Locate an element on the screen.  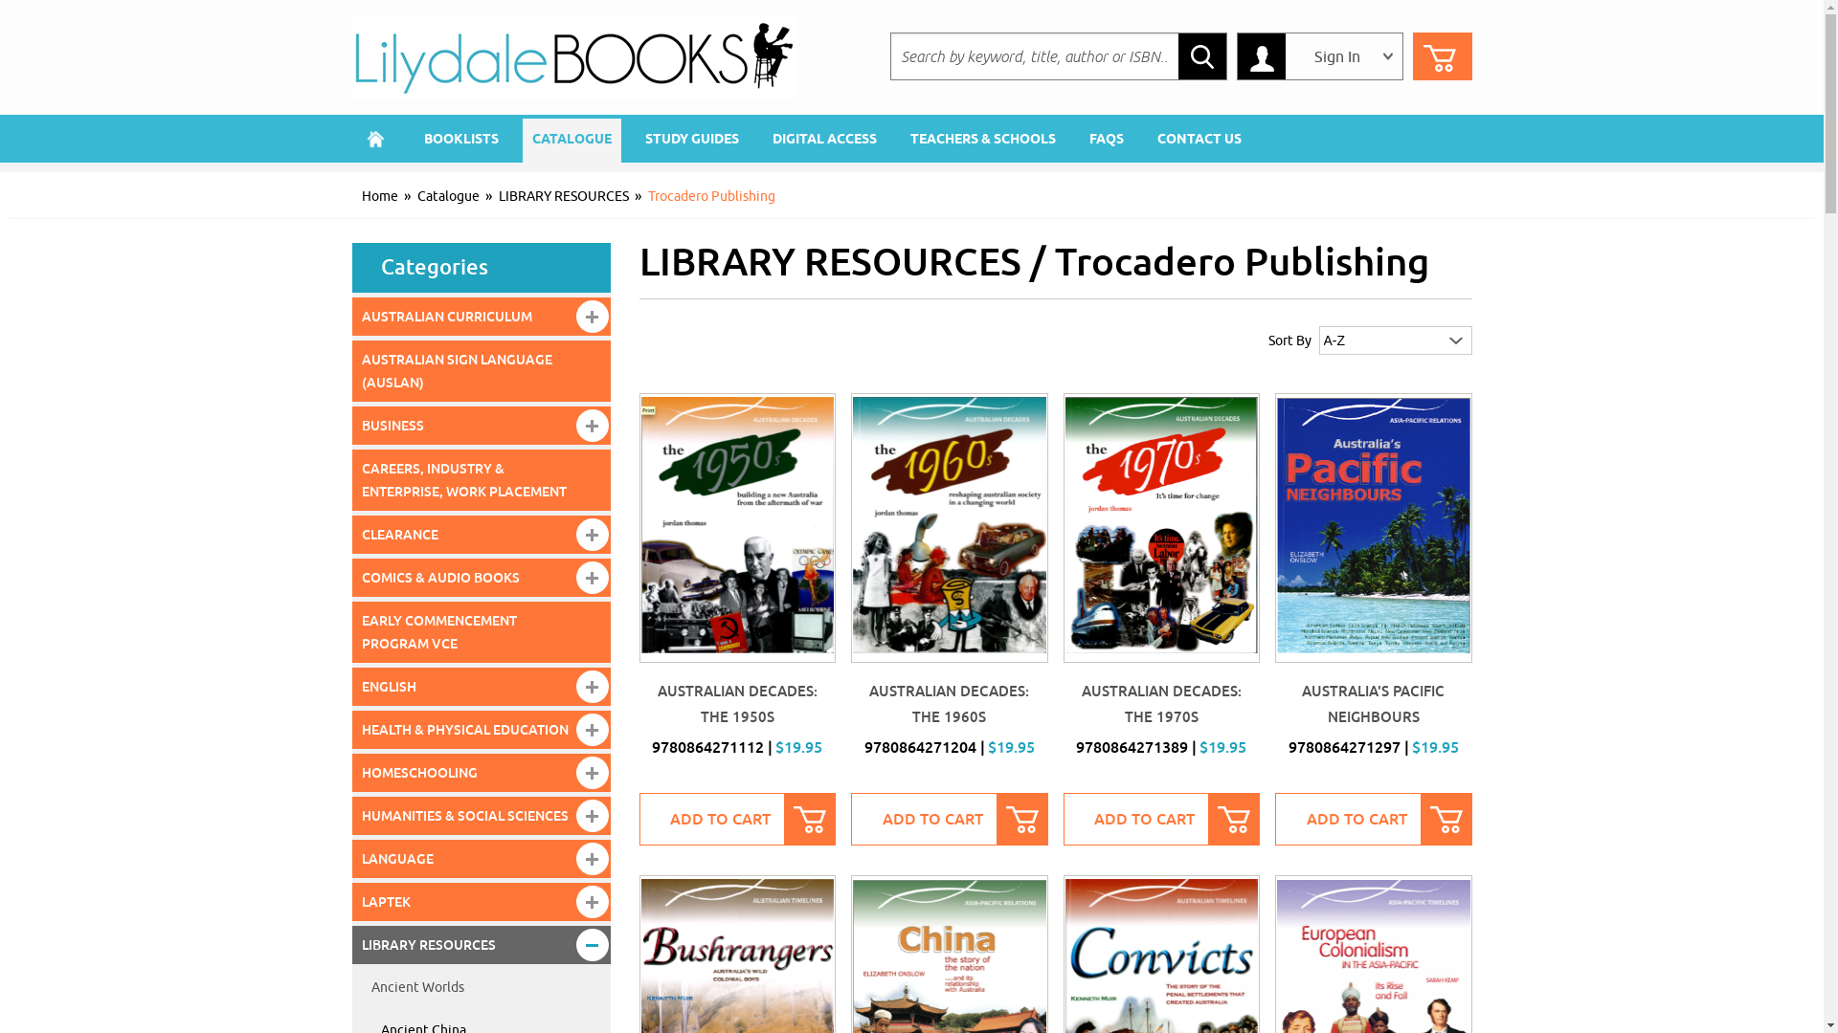
Home is located at coordinates (376, 139).